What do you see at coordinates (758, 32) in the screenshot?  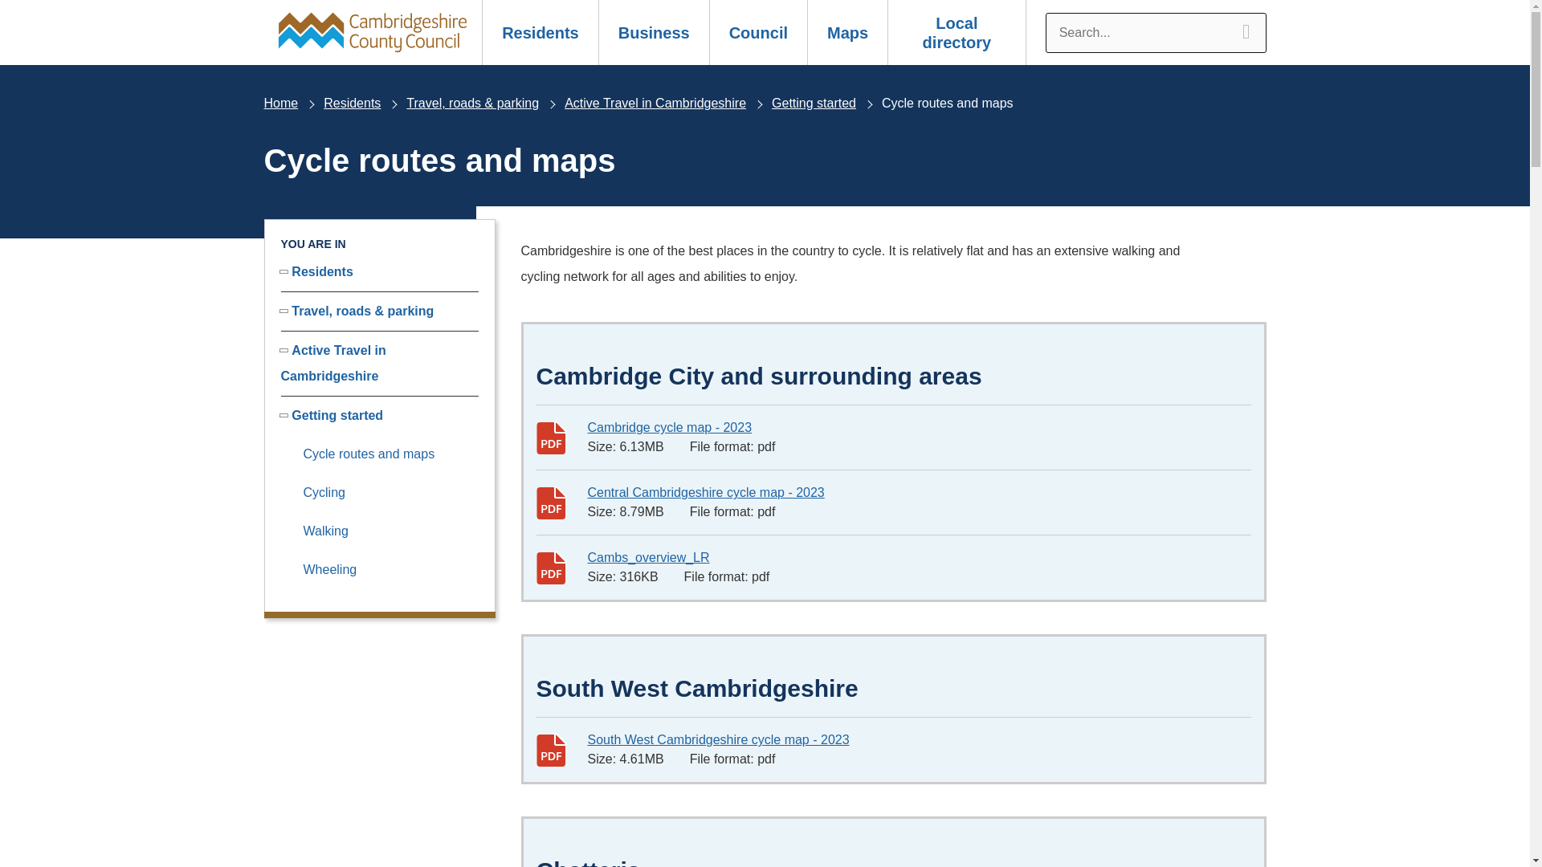 I see `Council` at bounding box center [758, 32].